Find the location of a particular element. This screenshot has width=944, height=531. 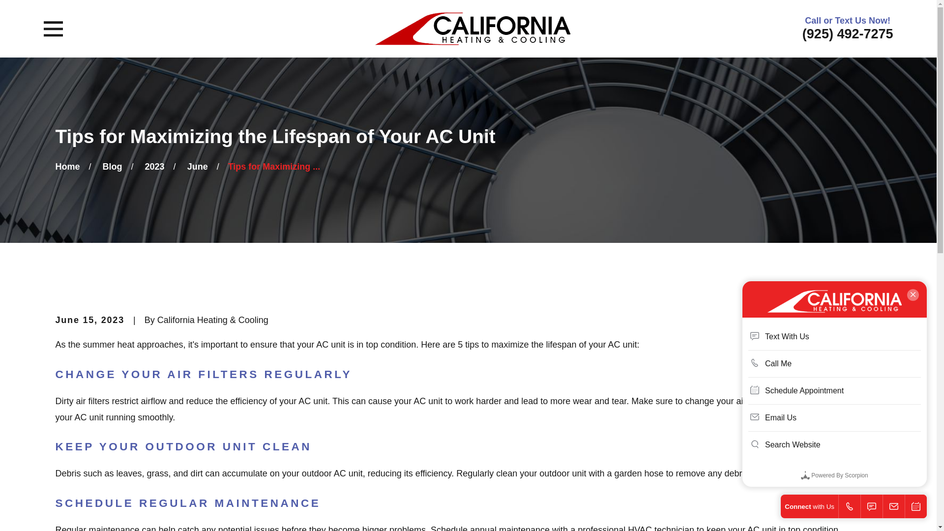

June is located at coordinates (197, 166).